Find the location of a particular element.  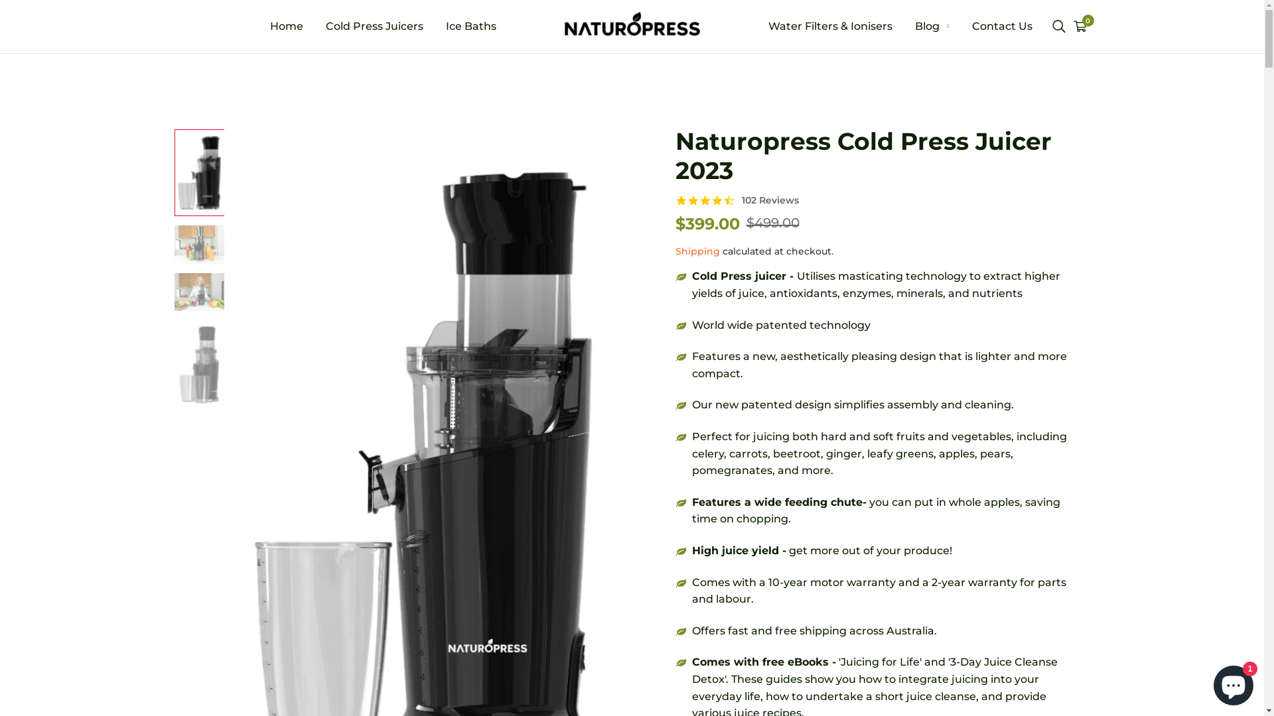

cold press juicer with juicer is located at coordinates (199, 245).